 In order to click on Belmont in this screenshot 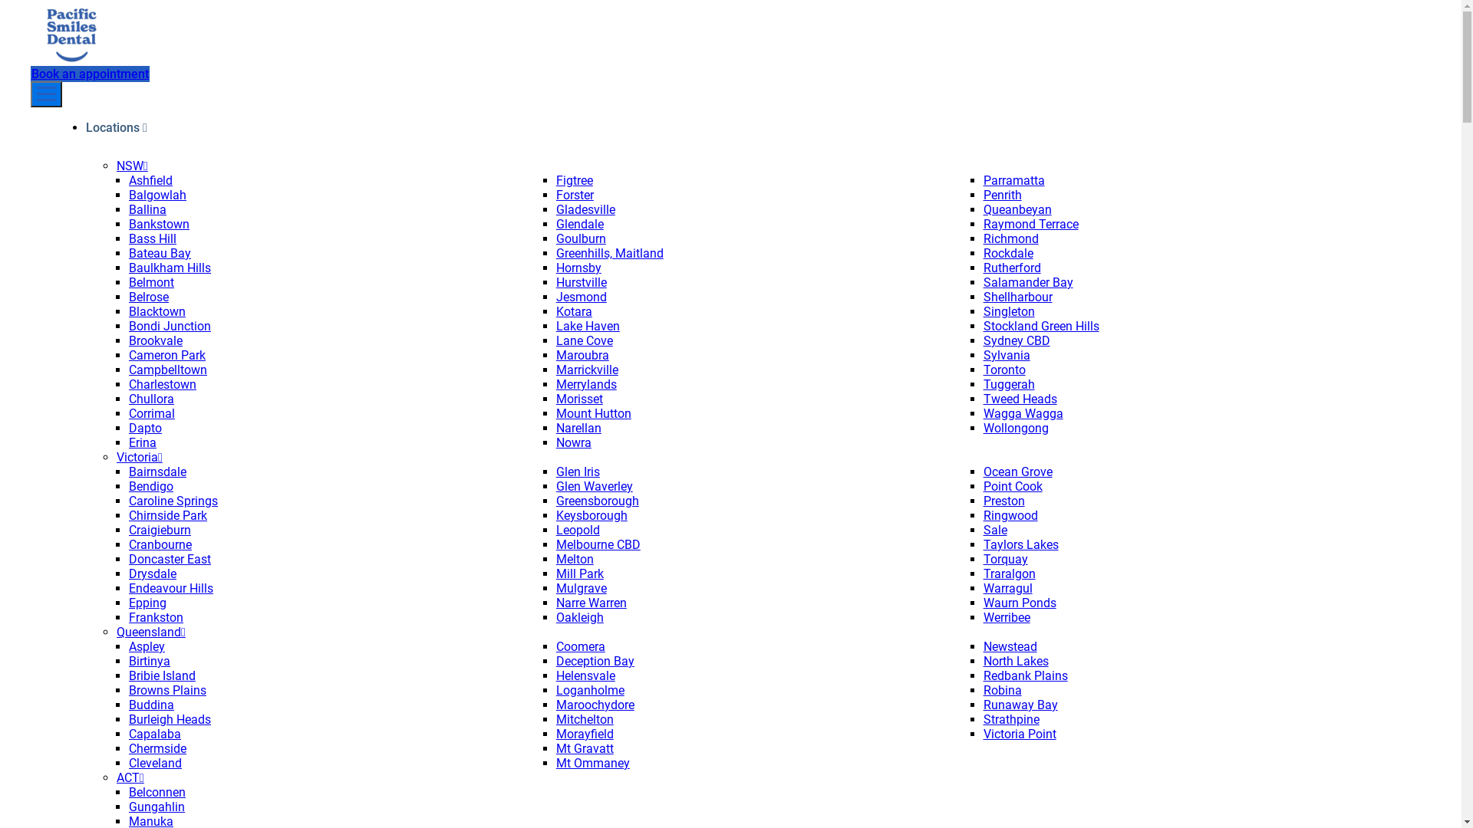, I will do `click(152, 282)`.